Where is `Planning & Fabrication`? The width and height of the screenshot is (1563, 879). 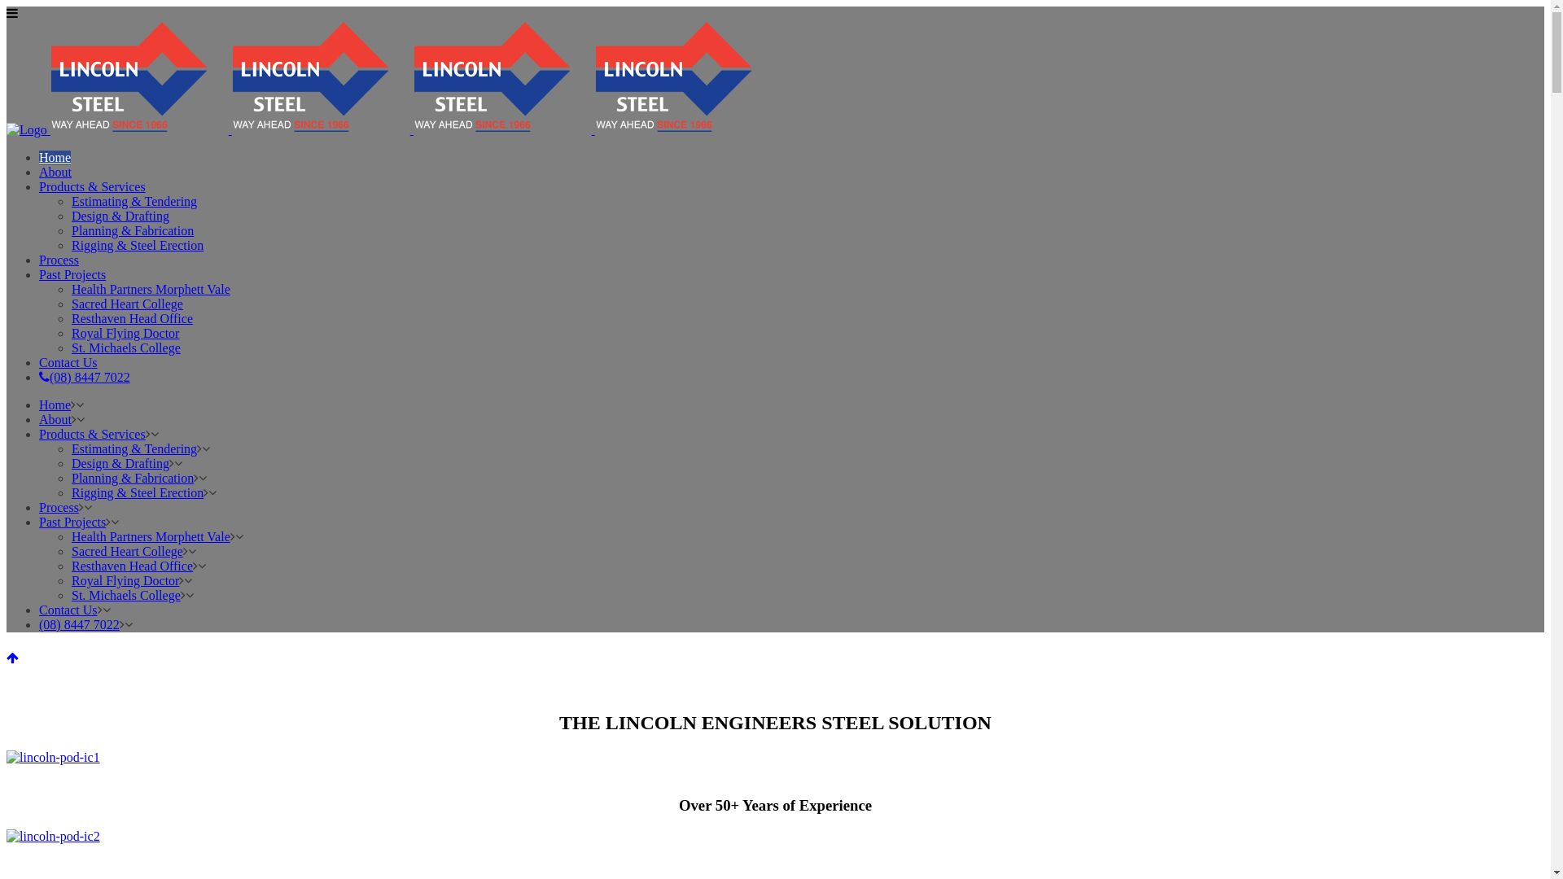 Planning & Fabrication is located at coordinates (133, 479).